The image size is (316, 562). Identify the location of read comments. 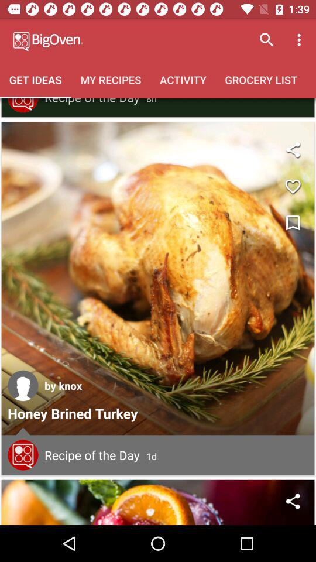
(23, 455).